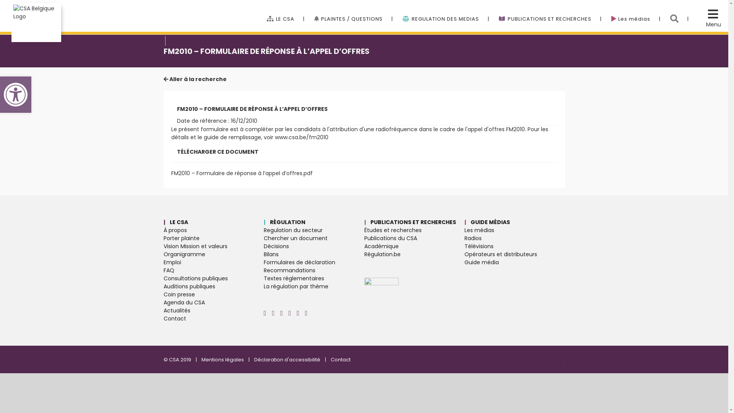 The height and width of the screenshot is (413, 734). I want to click on Emploi, so click(214, 262).